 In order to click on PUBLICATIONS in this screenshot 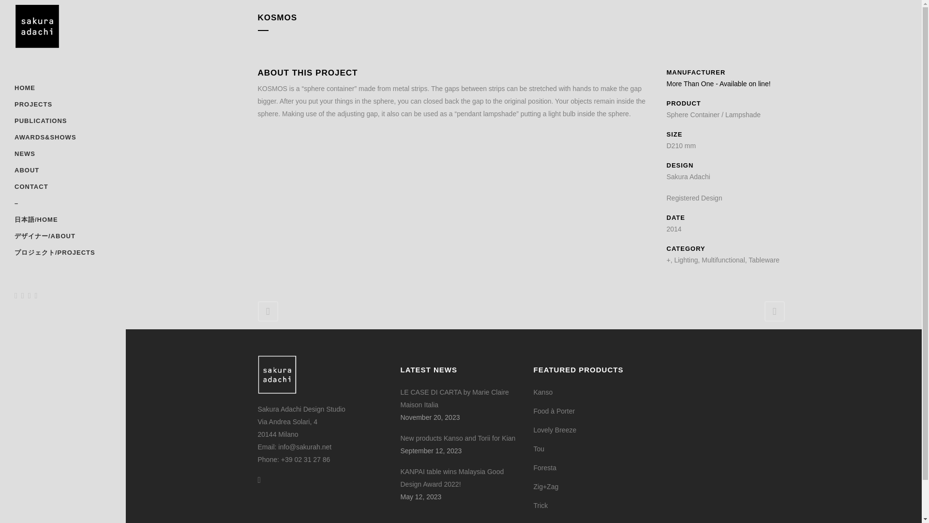, I will do `click(63, 121)`.